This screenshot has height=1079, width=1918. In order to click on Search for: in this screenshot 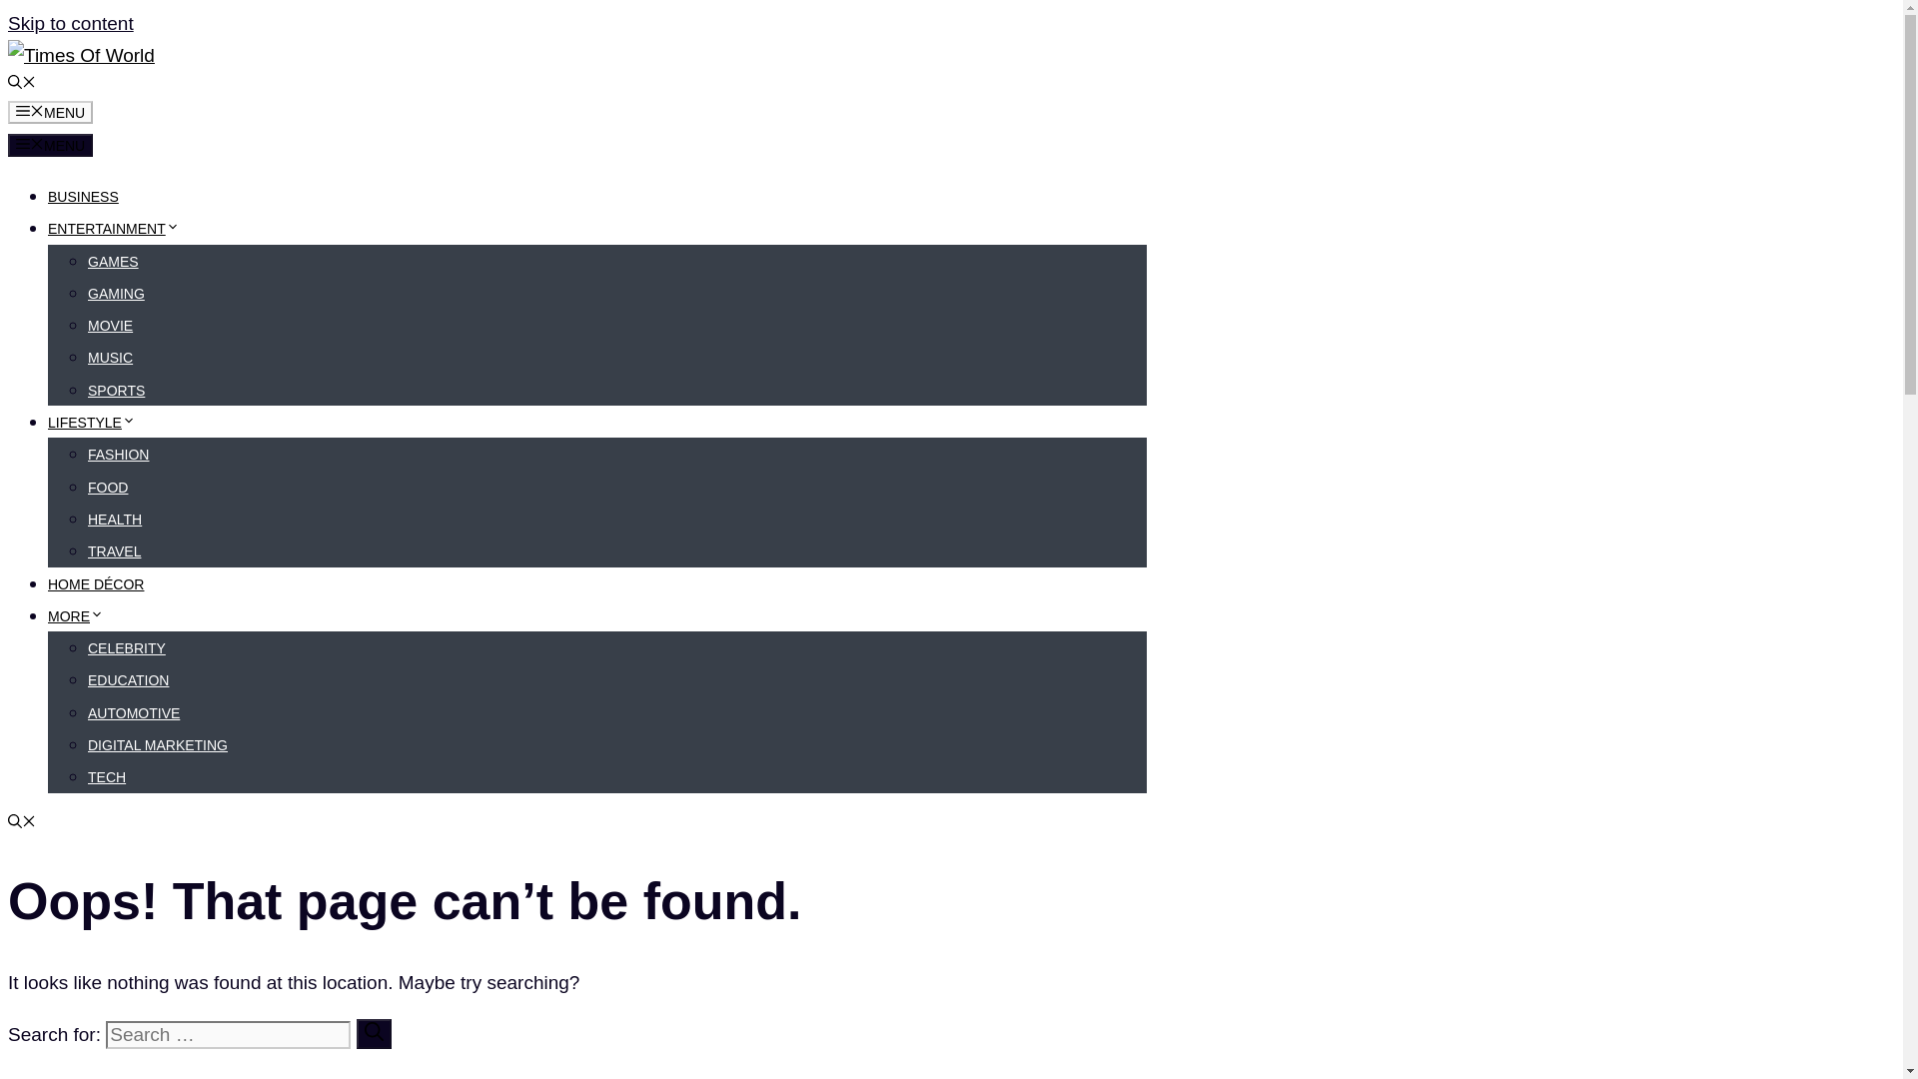, I will do `click(228, 1034)`.